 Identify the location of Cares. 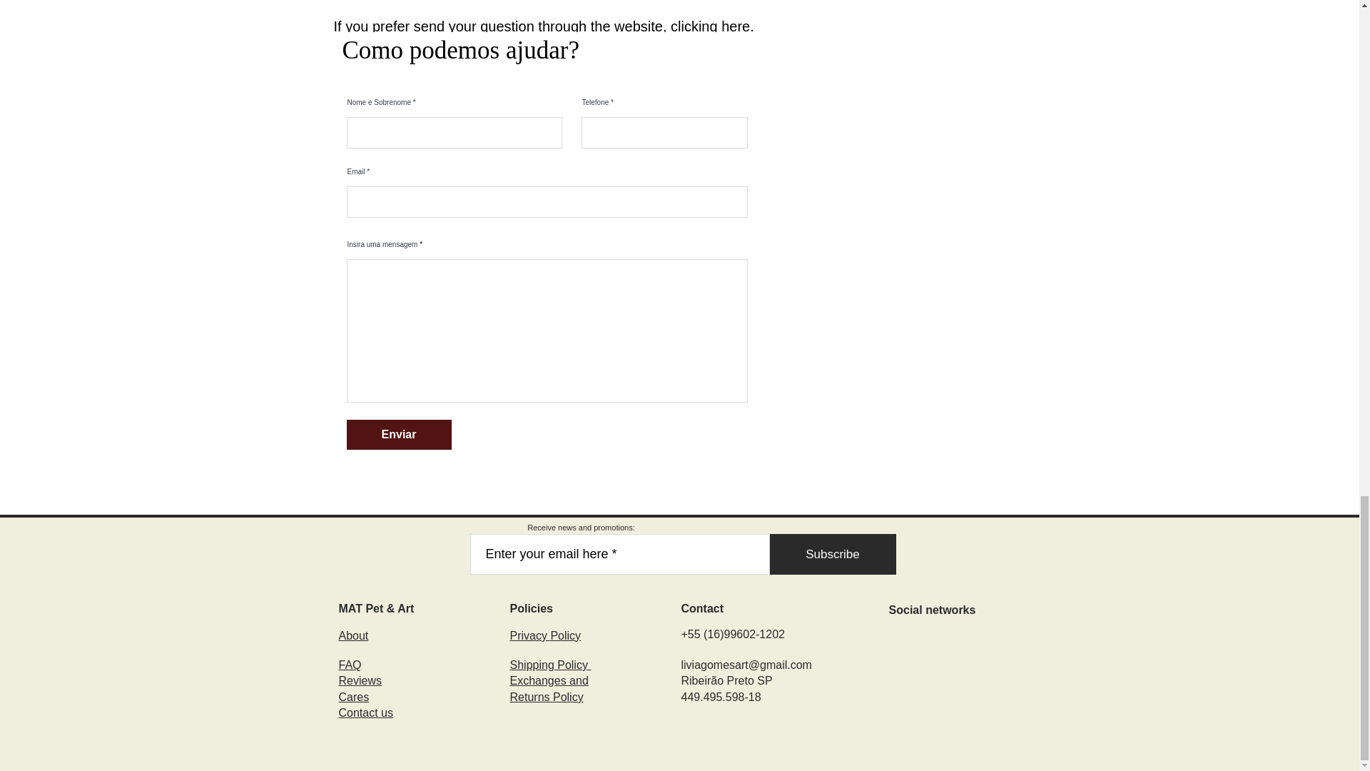
(353, 697).